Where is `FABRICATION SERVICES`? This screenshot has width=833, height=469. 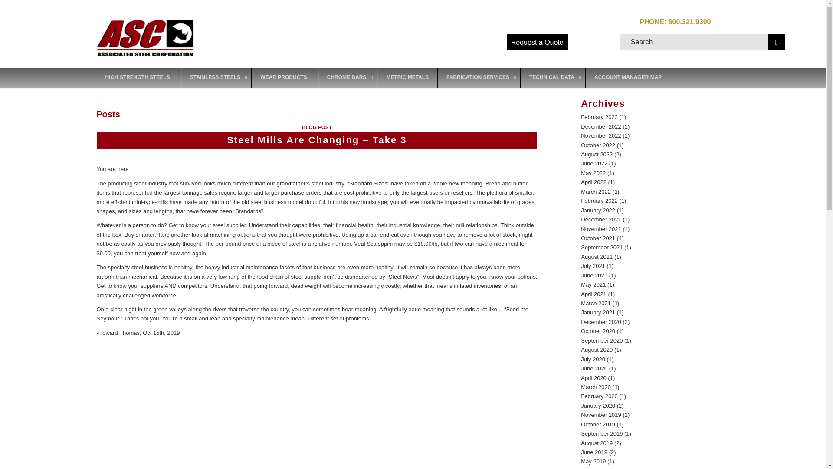
FABRICATION SERVICES is located at coordinates (479, 77).